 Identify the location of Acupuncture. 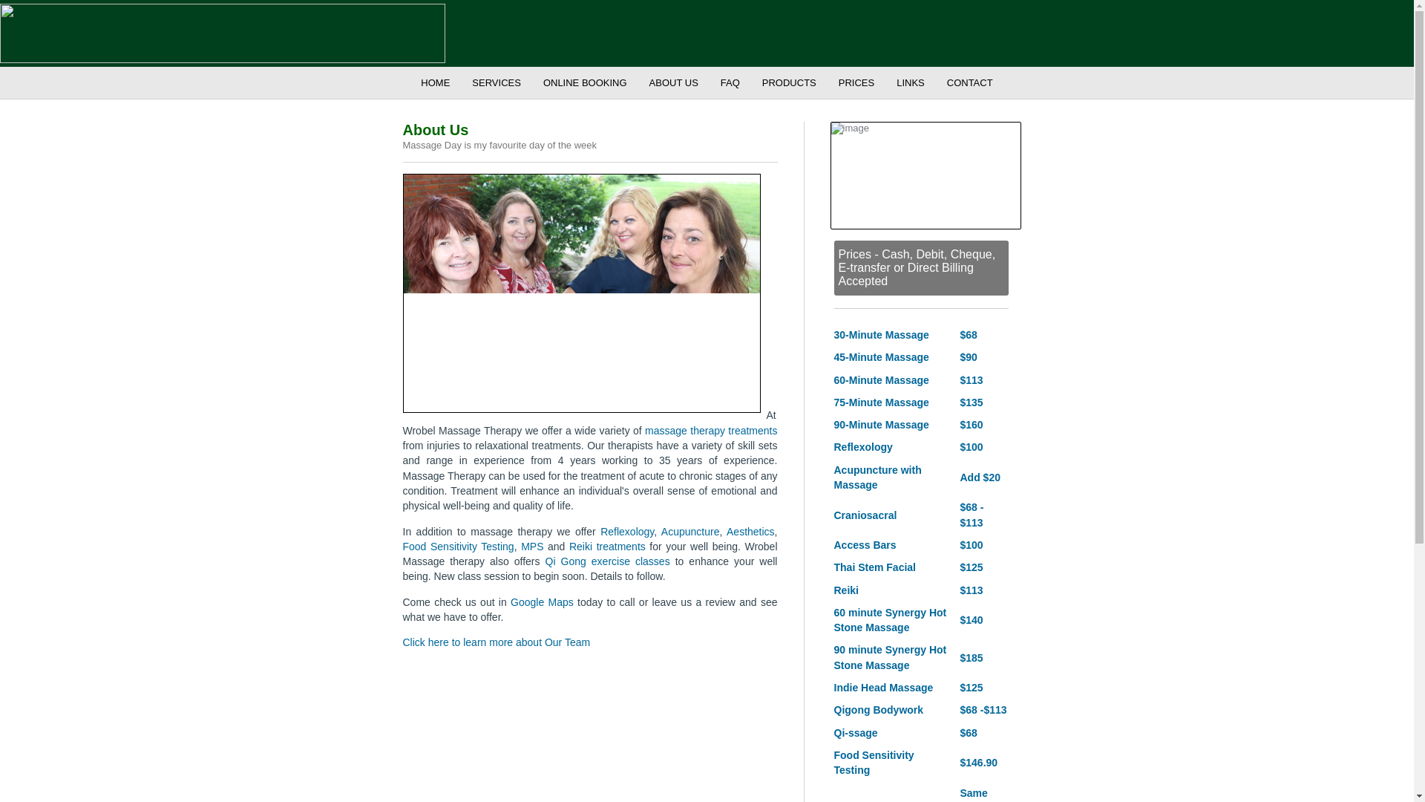
(690, 532).